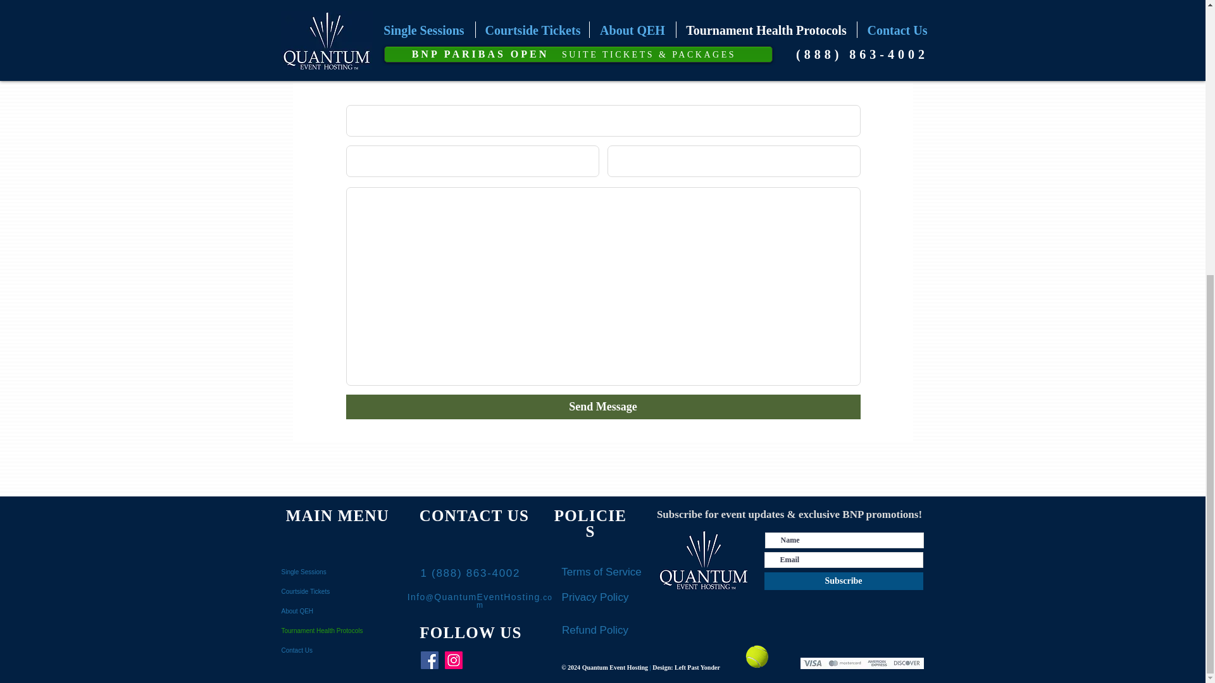 The width and height of the screenshot is (1215, 683). What do you see at coordinates (337, 611) in the screenshot?
I see `About QEH` at bounding box center [337, 611].